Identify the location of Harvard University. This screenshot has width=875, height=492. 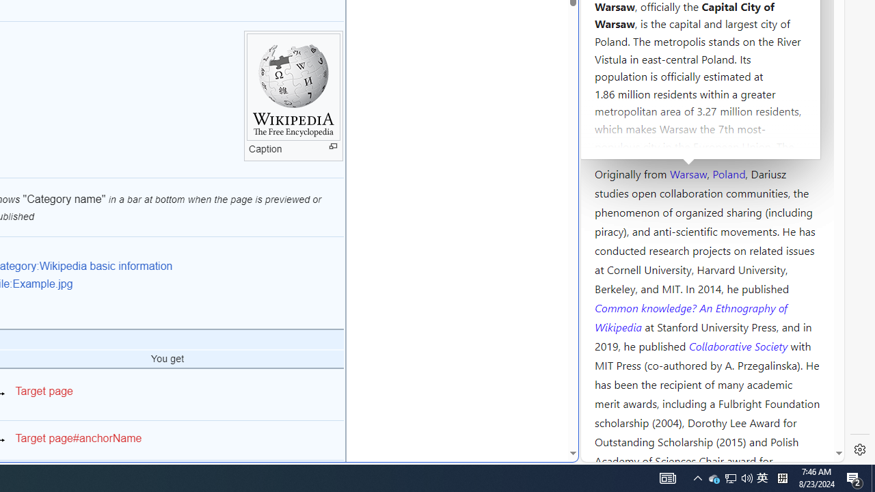
(638, 141).